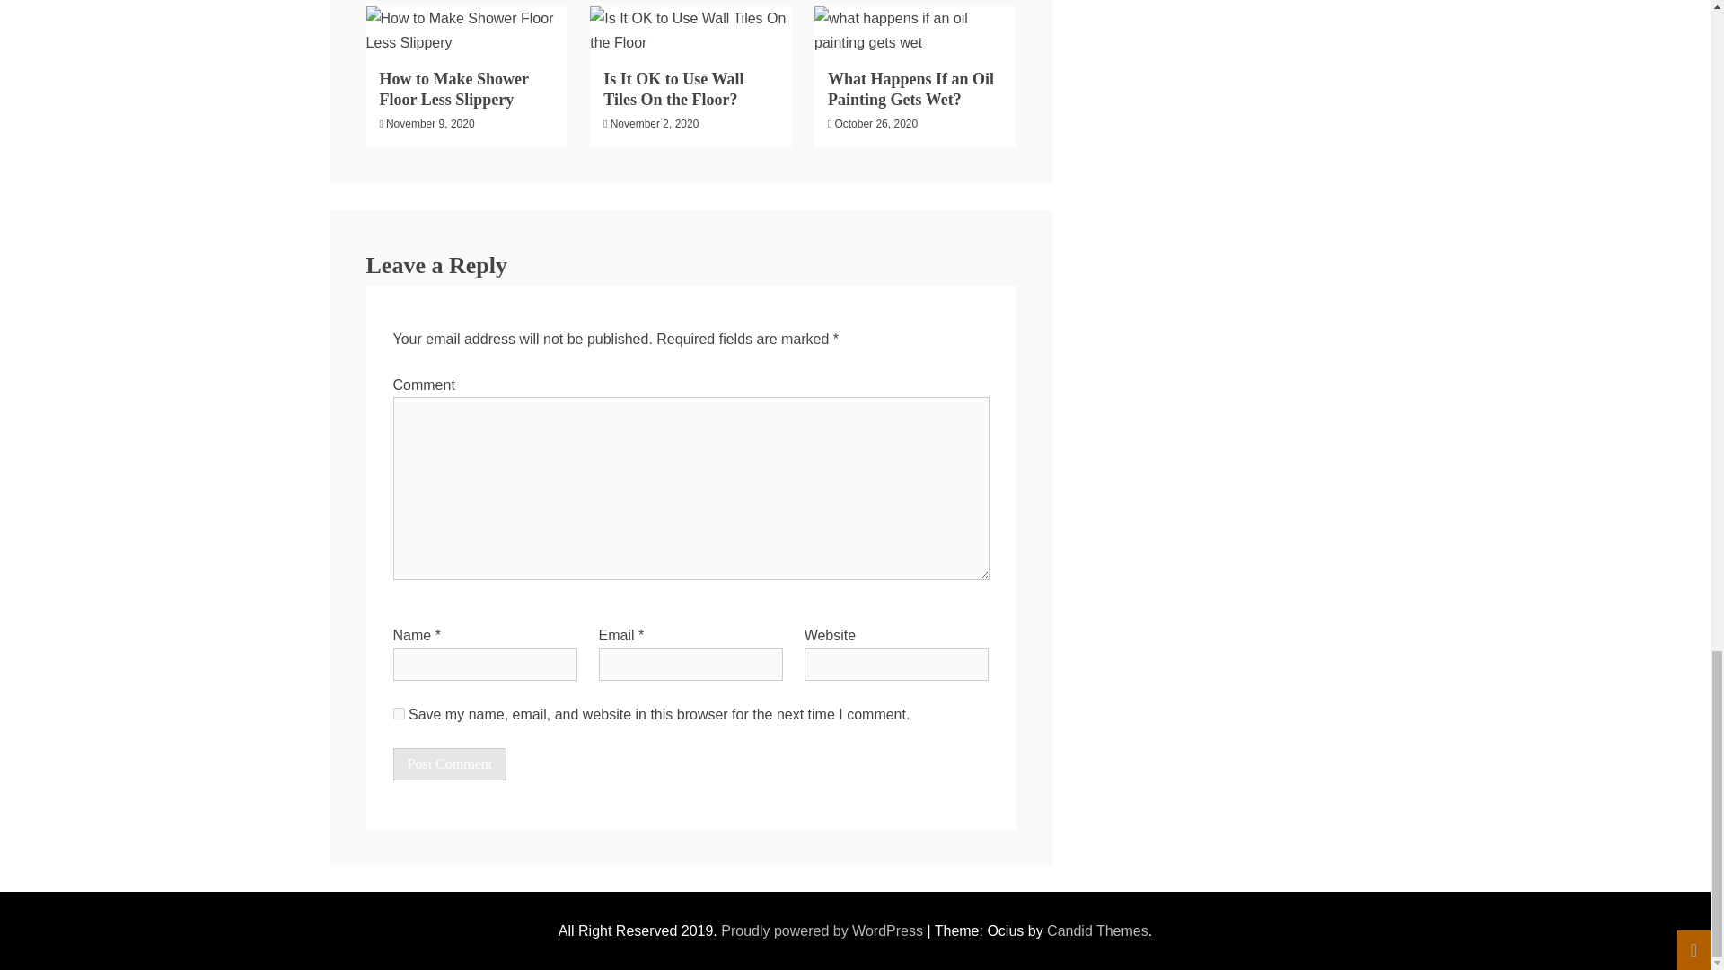  I want to click on How to Make Shower Floor Less Slippery, so click(453, 88).